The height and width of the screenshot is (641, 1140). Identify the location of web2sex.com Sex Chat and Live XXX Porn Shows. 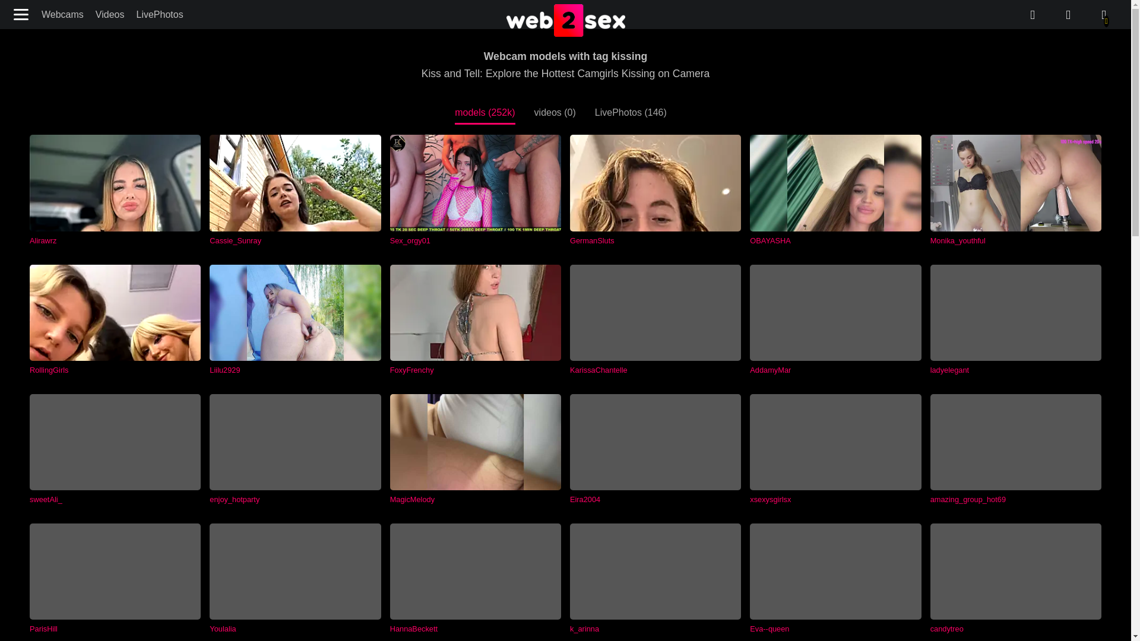
(565, 21).